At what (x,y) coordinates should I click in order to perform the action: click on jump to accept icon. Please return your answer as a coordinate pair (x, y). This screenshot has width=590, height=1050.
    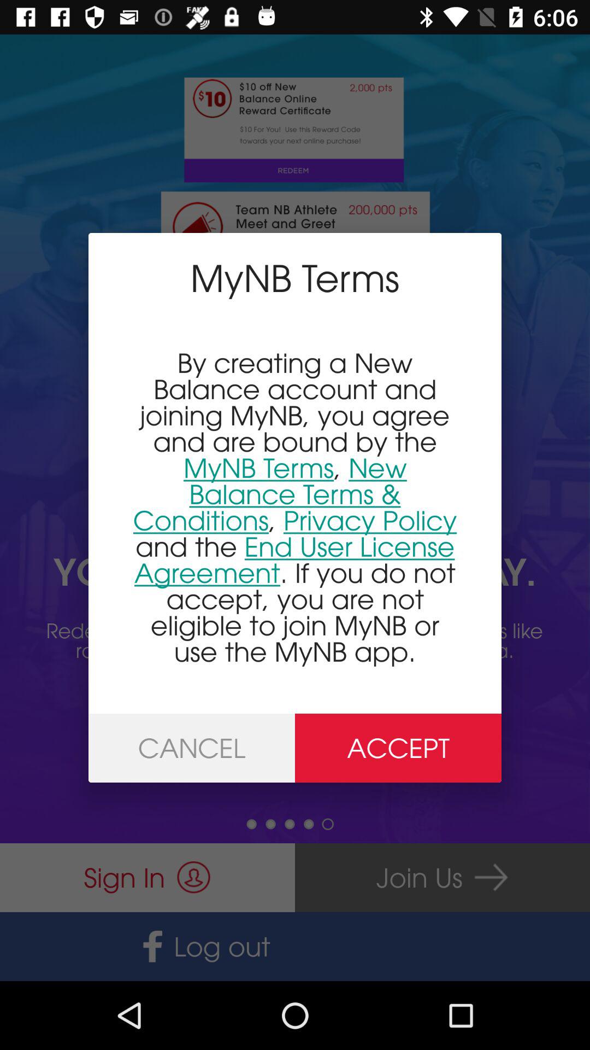
    Looking at the image, I should click on (398, 748).